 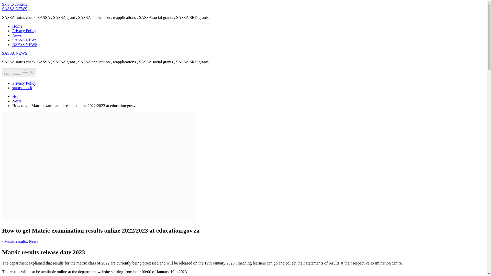 What do you see at coordinates (22, 88) in the screenshot?
I see `status check` at bounding box center [22, 88].